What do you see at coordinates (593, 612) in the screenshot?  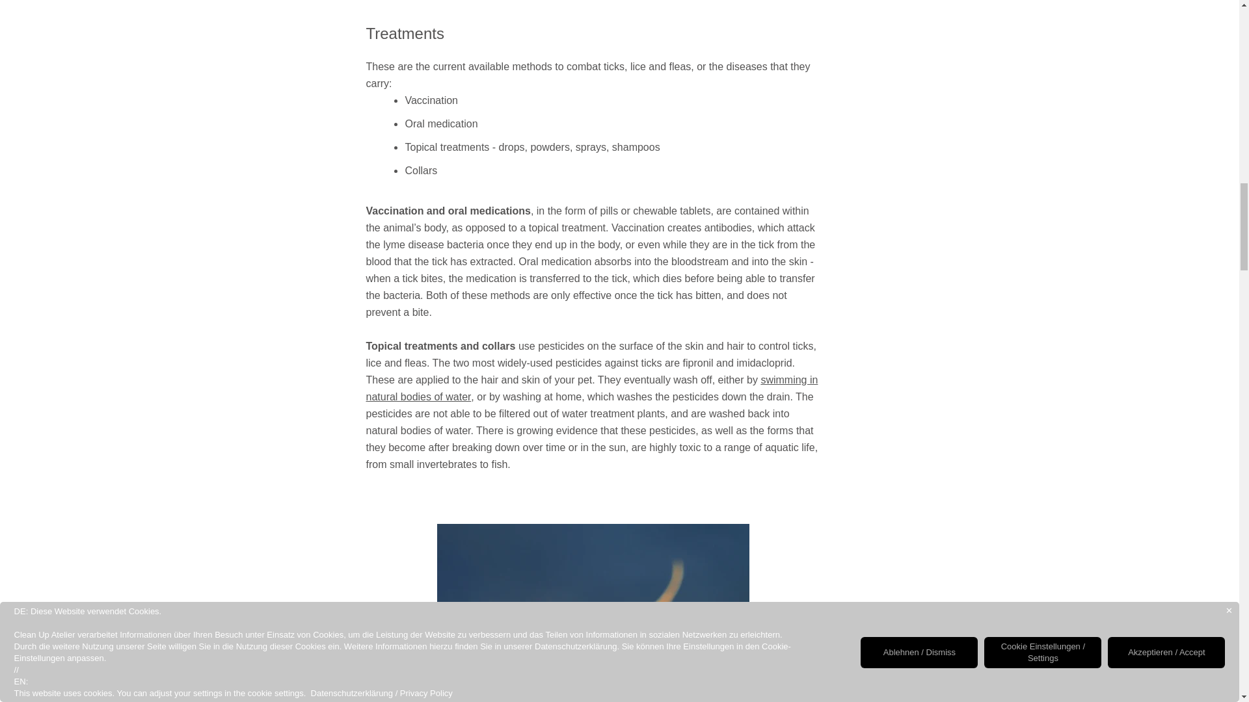 I see `Zeckenschutz Pestizide` at bounding box center [593, 612].